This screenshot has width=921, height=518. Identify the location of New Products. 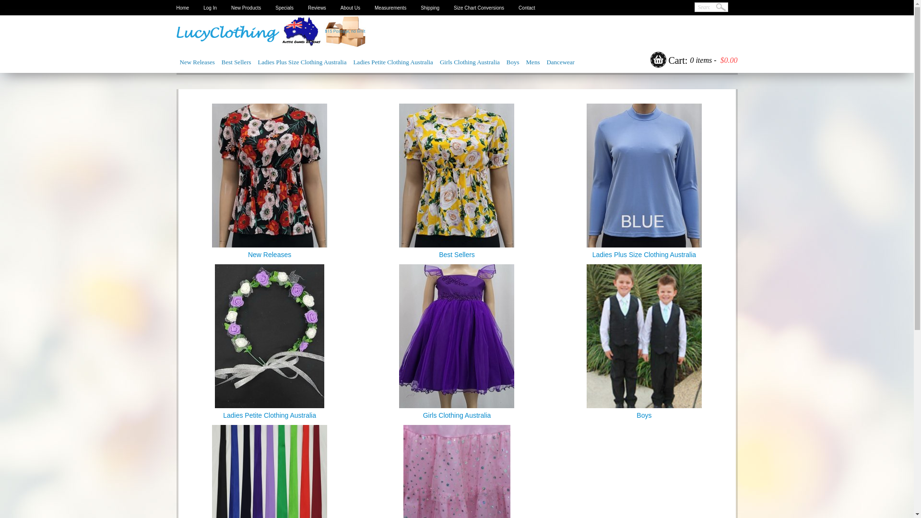
(246, 8).